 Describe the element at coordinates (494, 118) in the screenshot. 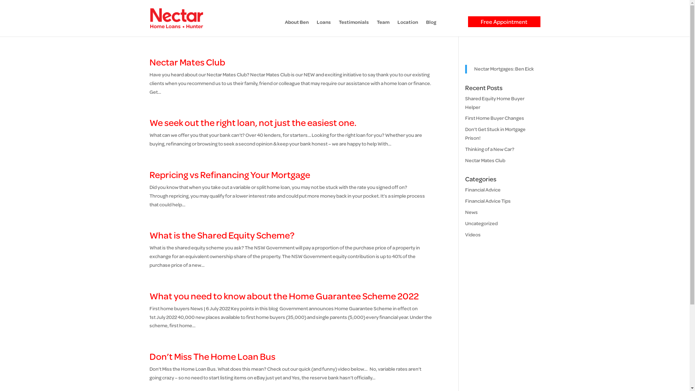

I see `First Home Buyer Changes` at that location.